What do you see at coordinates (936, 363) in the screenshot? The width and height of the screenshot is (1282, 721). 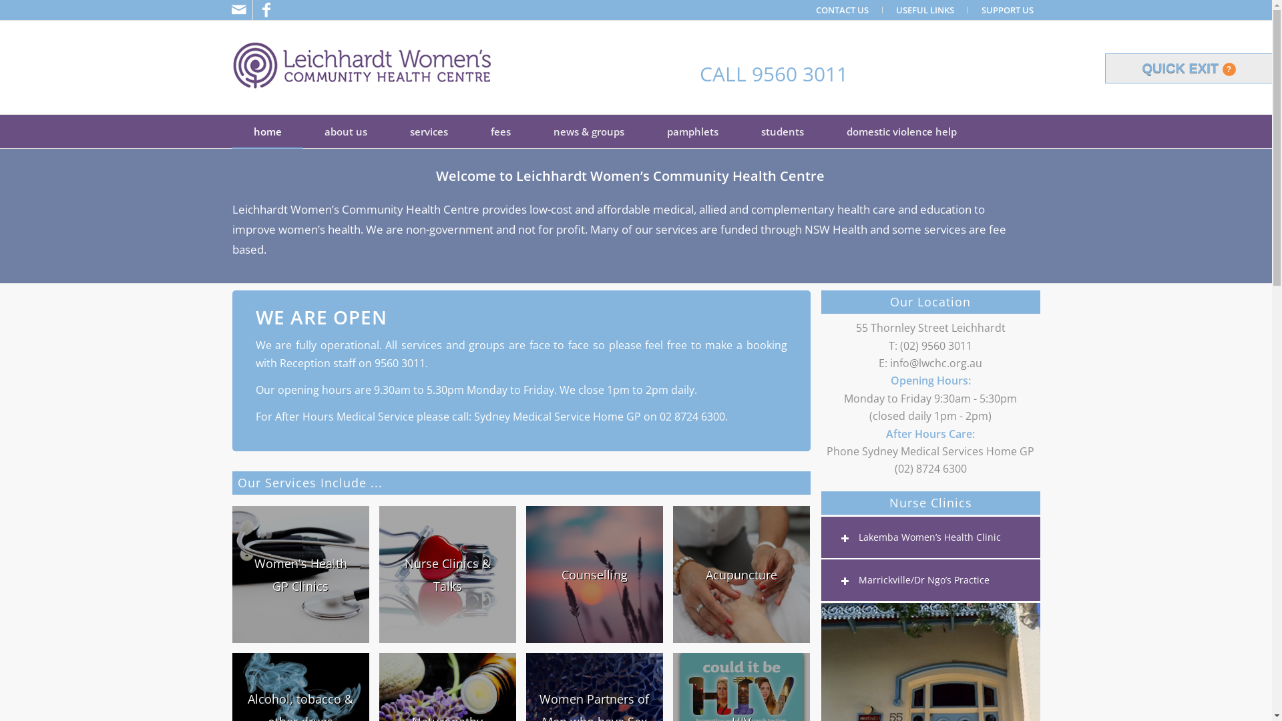 I see `info@lwchc.org.au` at bounding box center [936, 363].